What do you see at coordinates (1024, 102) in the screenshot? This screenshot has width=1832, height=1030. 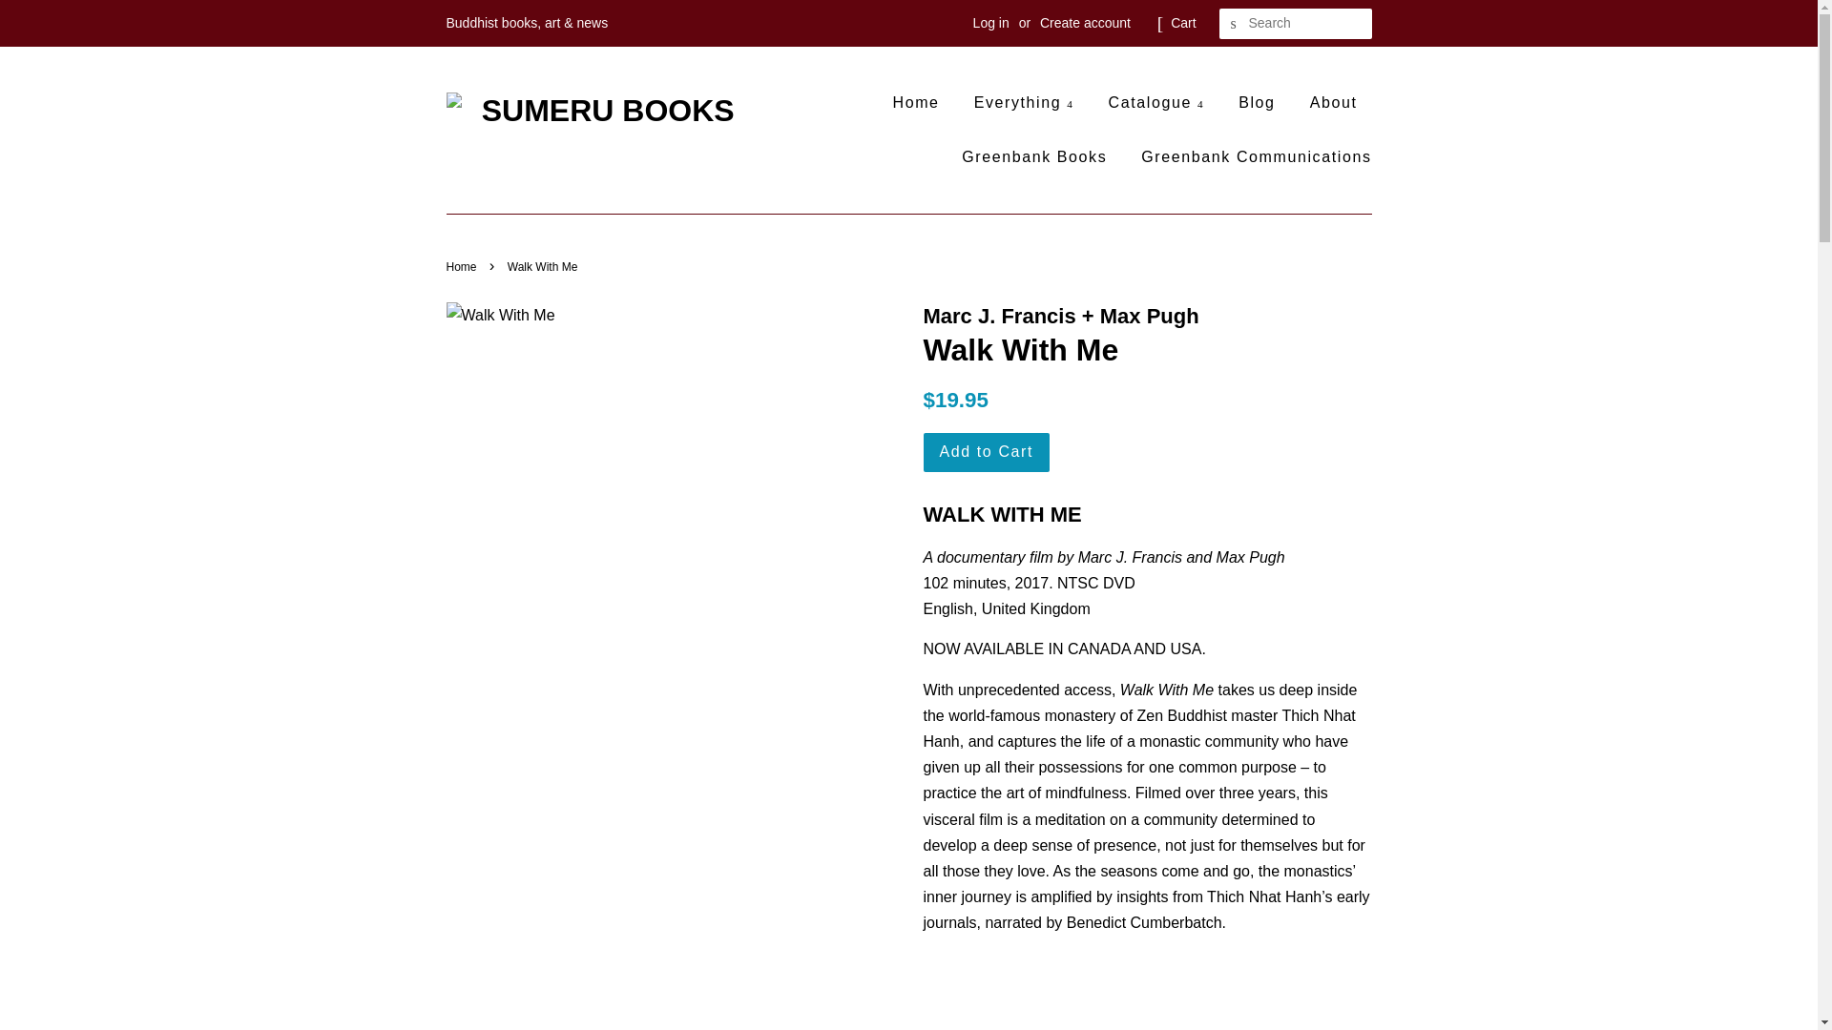 I see `Everything` at bounding box center [1024, 102].